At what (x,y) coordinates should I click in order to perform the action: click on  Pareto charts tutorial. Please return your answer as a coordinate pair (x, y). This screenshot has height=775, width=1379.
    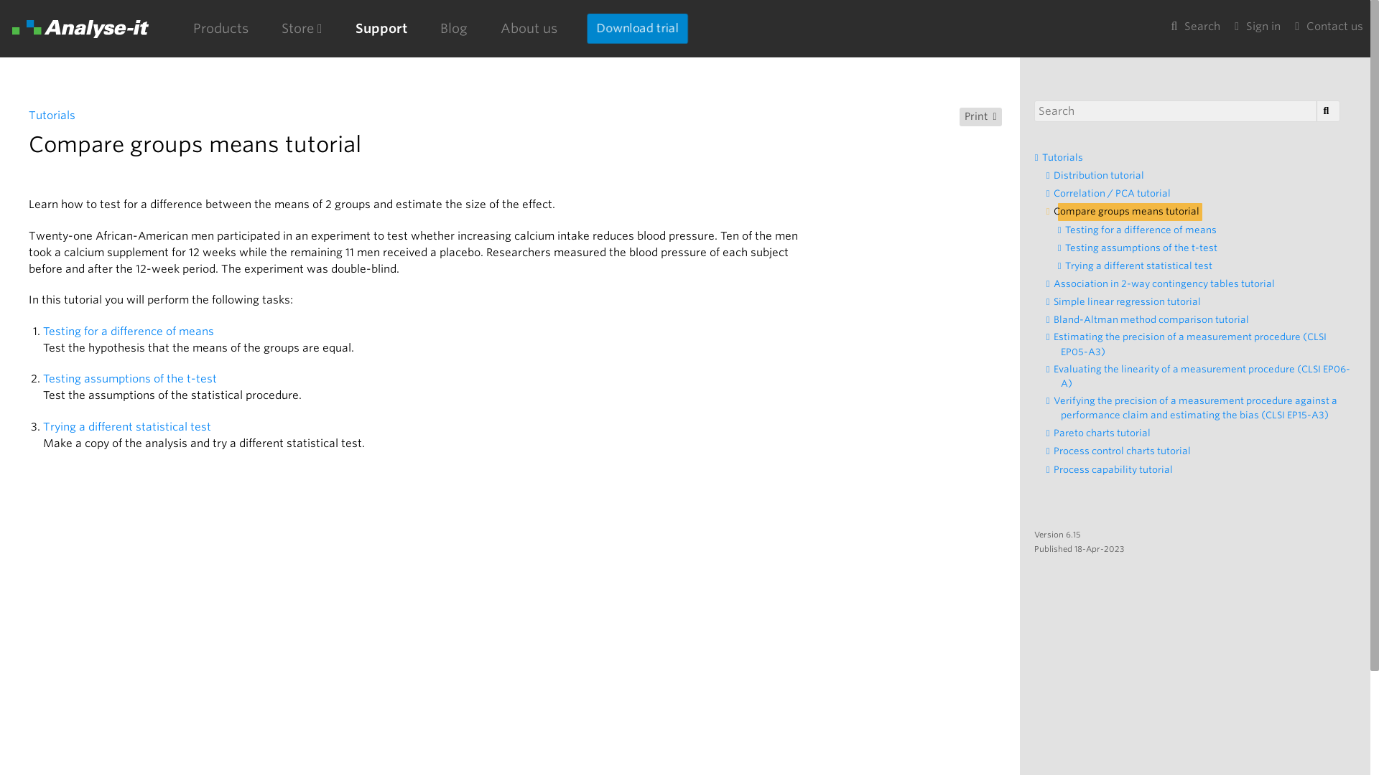
    Looking at the image, I should click on (1106, 433).